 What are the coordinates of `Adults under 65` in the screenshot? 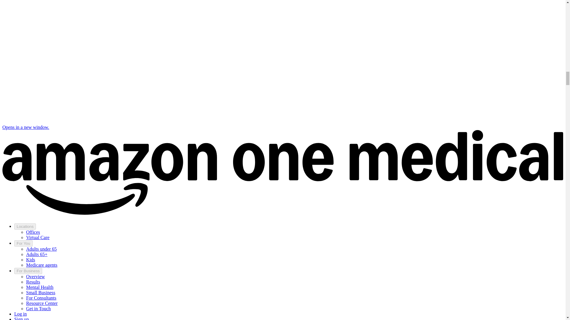 It's located at (41, 249).